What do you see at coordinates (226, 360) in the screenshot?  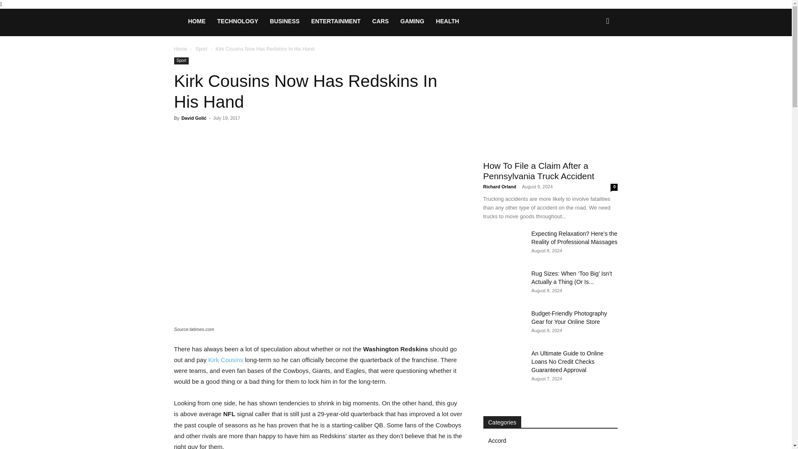 I see `Kirk Cousins` at bounding box center [226, 360].